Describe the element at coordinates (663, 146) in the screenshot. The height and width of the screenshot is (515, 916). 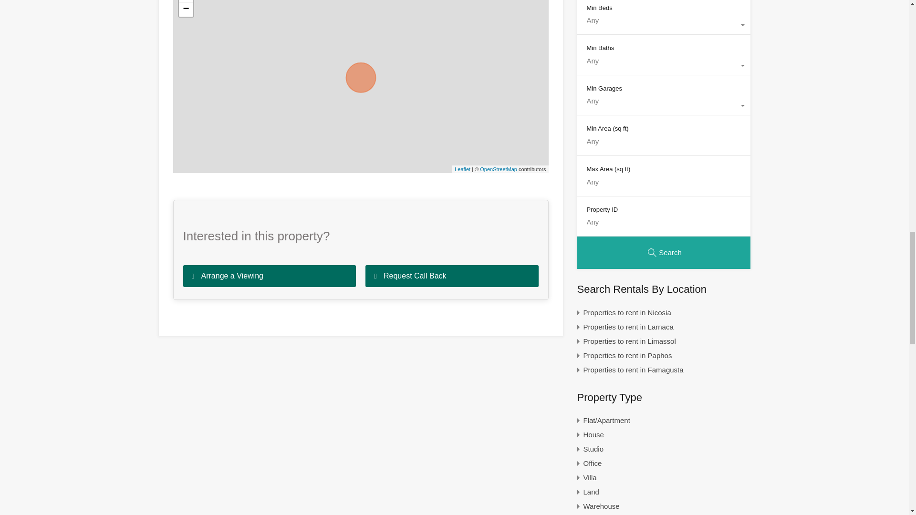
I see `Only provide digits!` at that location.